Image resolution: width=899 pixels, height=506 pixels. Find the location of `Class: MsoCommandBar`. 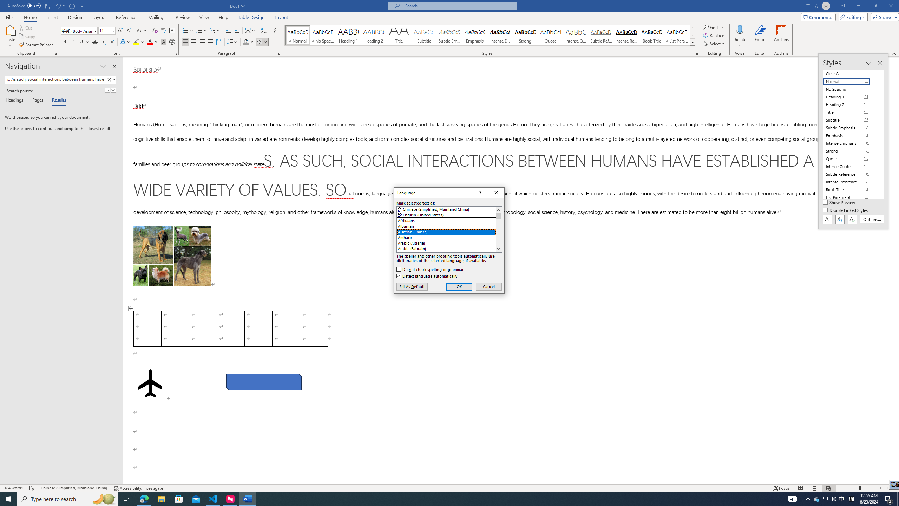

Class: MsoCommandBar is located at coordinates (449, 28).